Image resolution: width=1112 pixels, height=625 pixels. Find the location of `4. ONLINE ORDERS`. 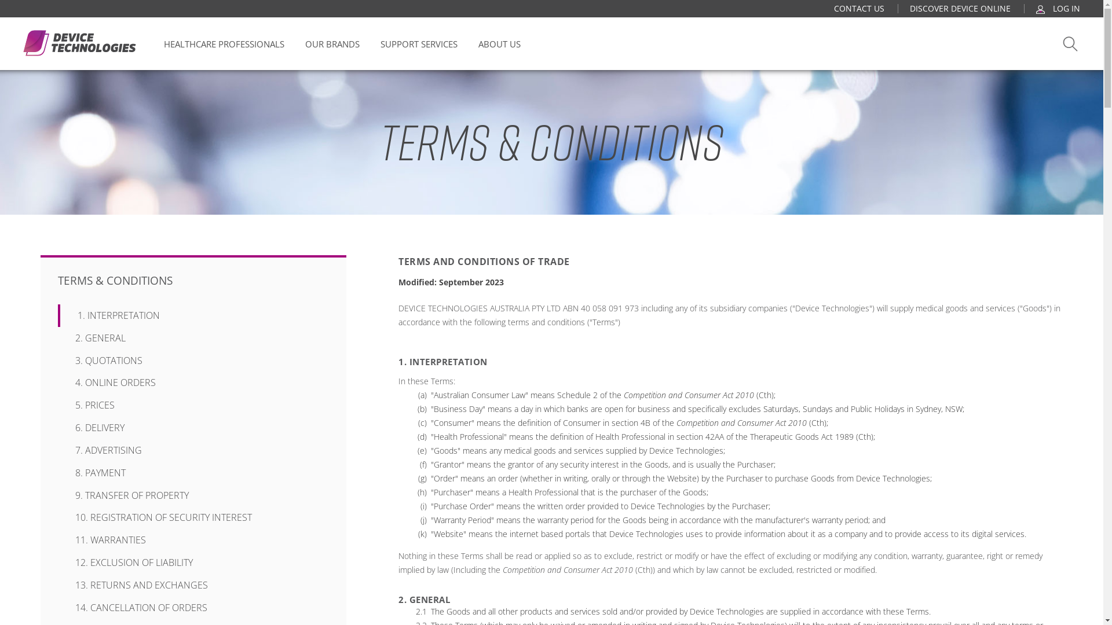

4. ONLINE ORDERS is located at coordinates (193, 383).